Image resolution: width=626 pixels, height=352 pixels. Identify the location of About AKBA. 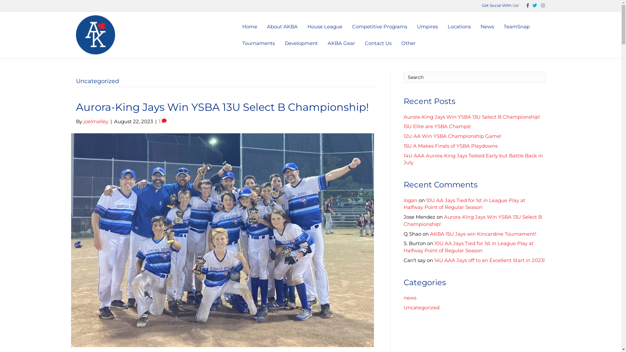
(282, 27).